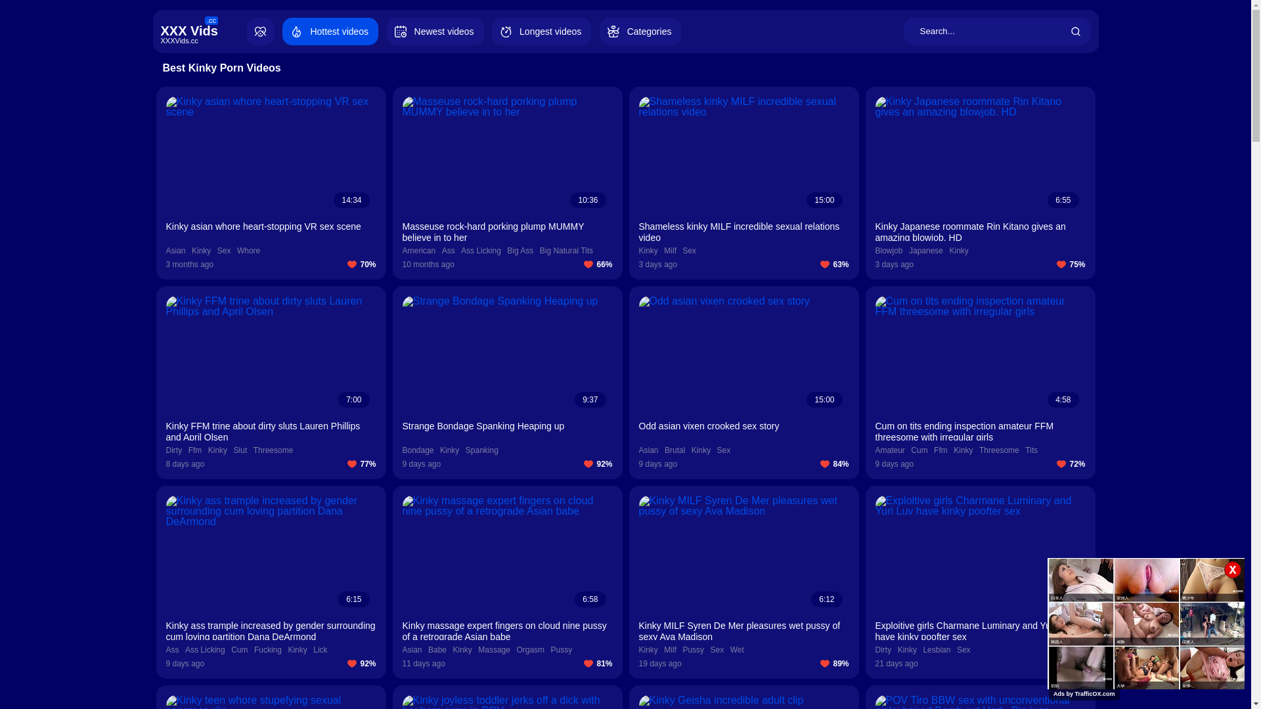 The height and width of the screenshot is (709, 1261). I want to click on Ass, so click(172, 650).